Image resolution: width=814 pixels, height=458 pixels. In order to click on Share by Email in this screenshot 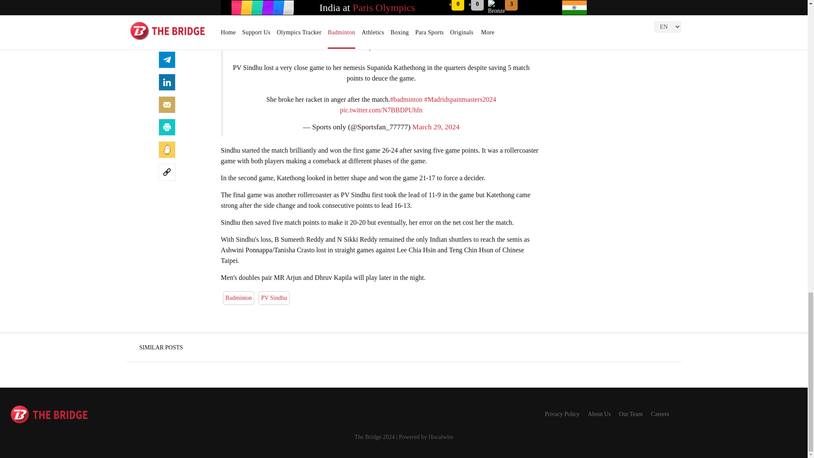, I will do `click(167, 104)`.